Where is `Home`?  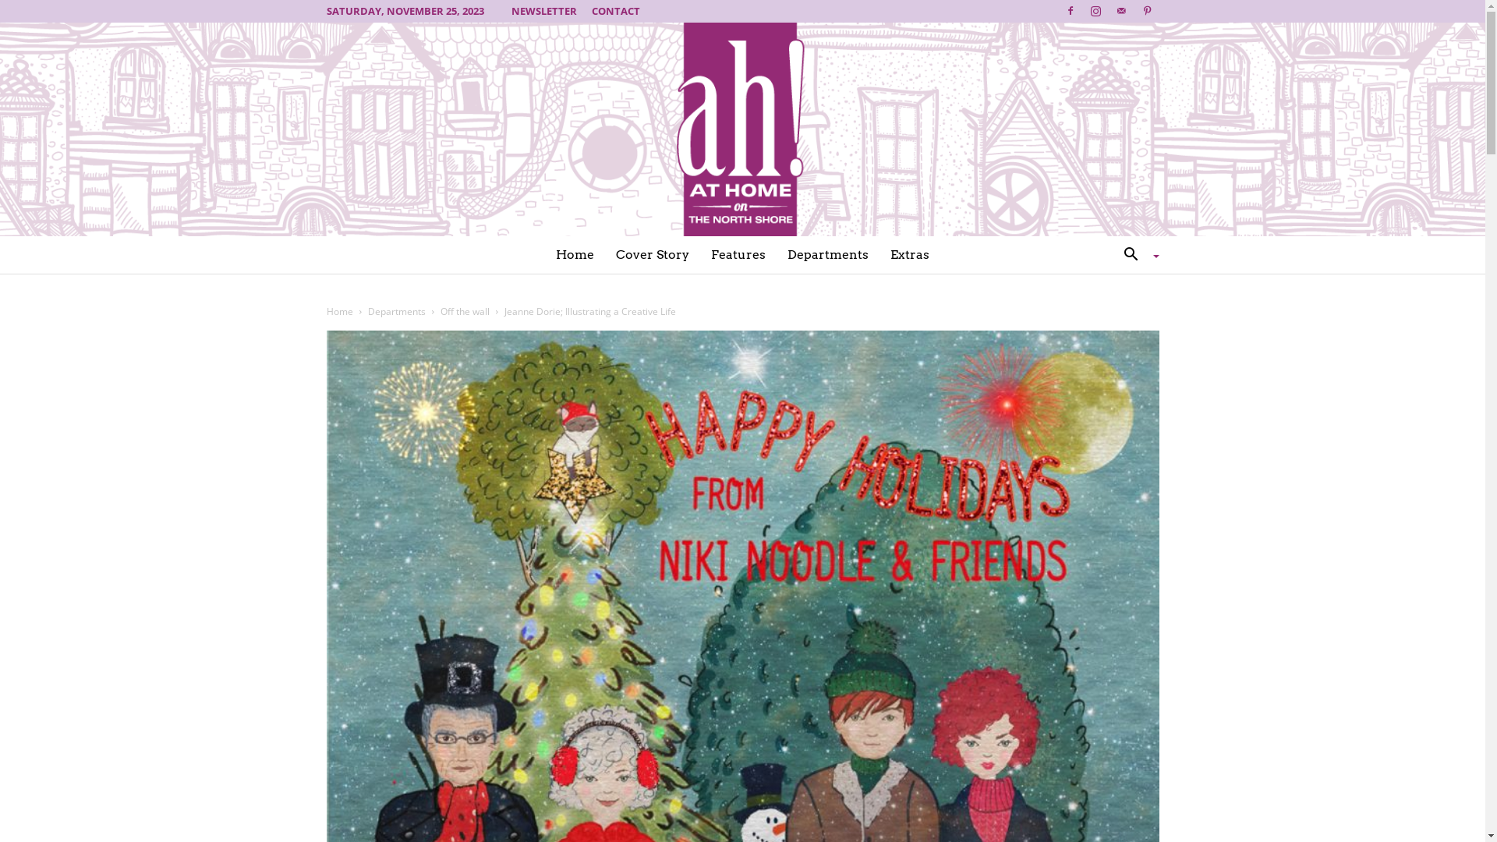 Home is located at coordinates (339, 312).